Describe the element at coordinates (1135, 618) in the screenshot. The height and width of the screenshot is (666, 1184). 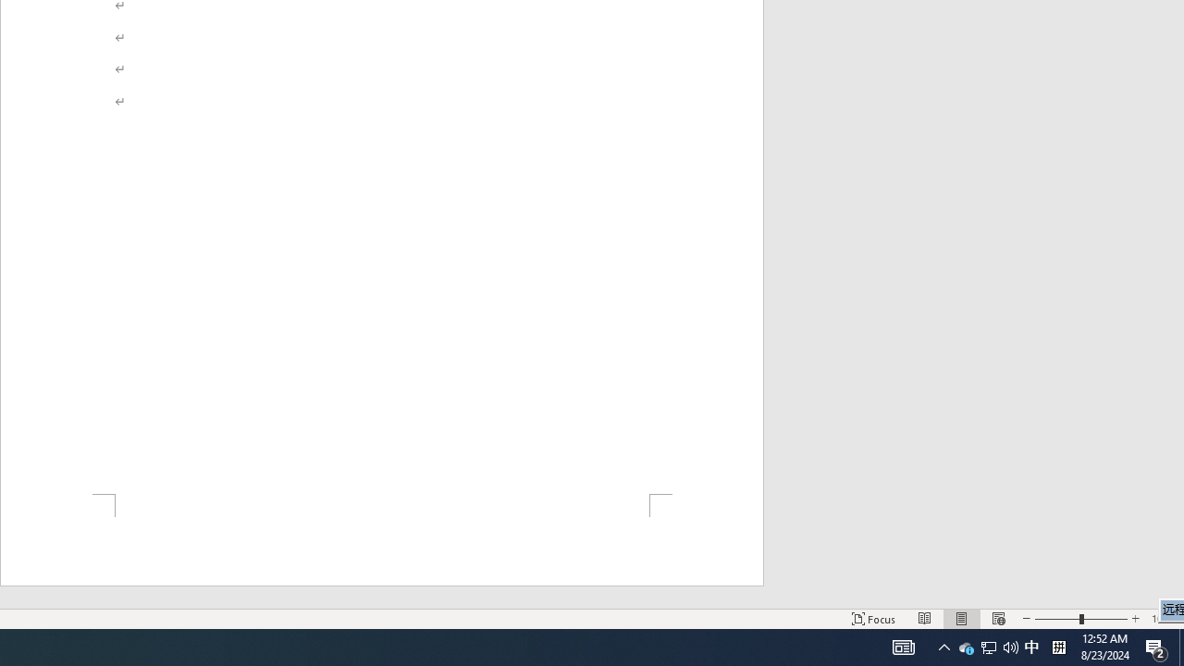
I see `Zoom In` at that location.